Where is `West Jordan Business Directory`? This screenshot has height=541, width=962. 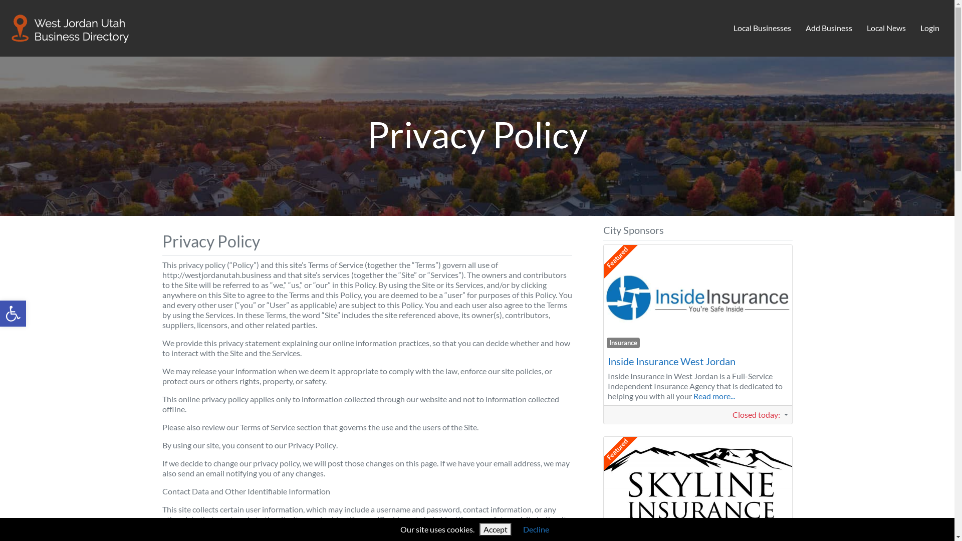
West Jordan Business Directory is located at coordinates (71, 27).